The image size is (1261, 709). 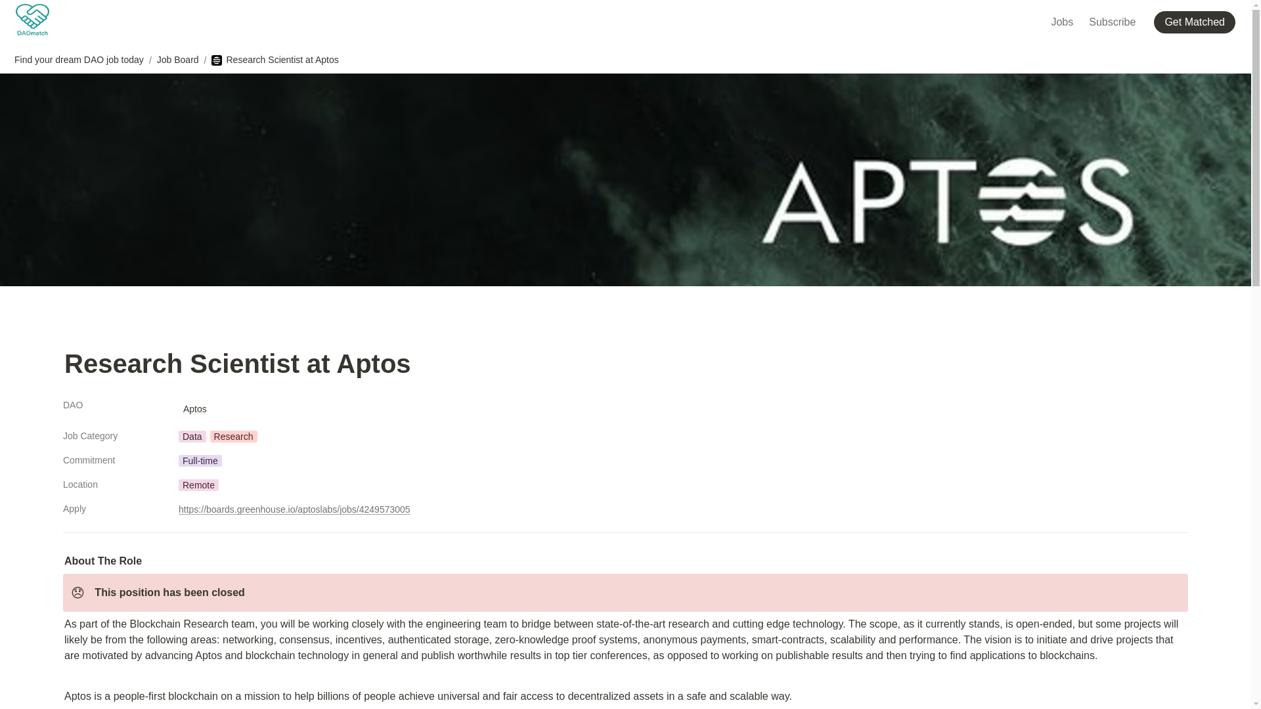 I want to click on Aptos, so click(x=194, y=408).